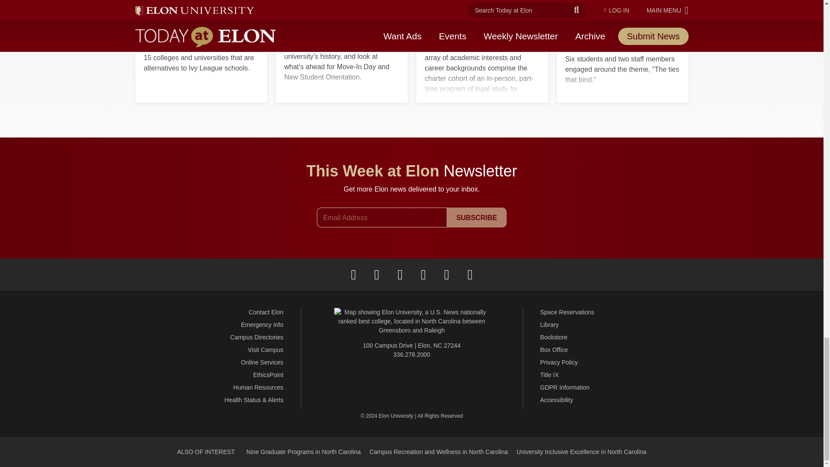 The width and height of the screenshot is (830, 467). I want to click on YouTube, so click(446, 274).